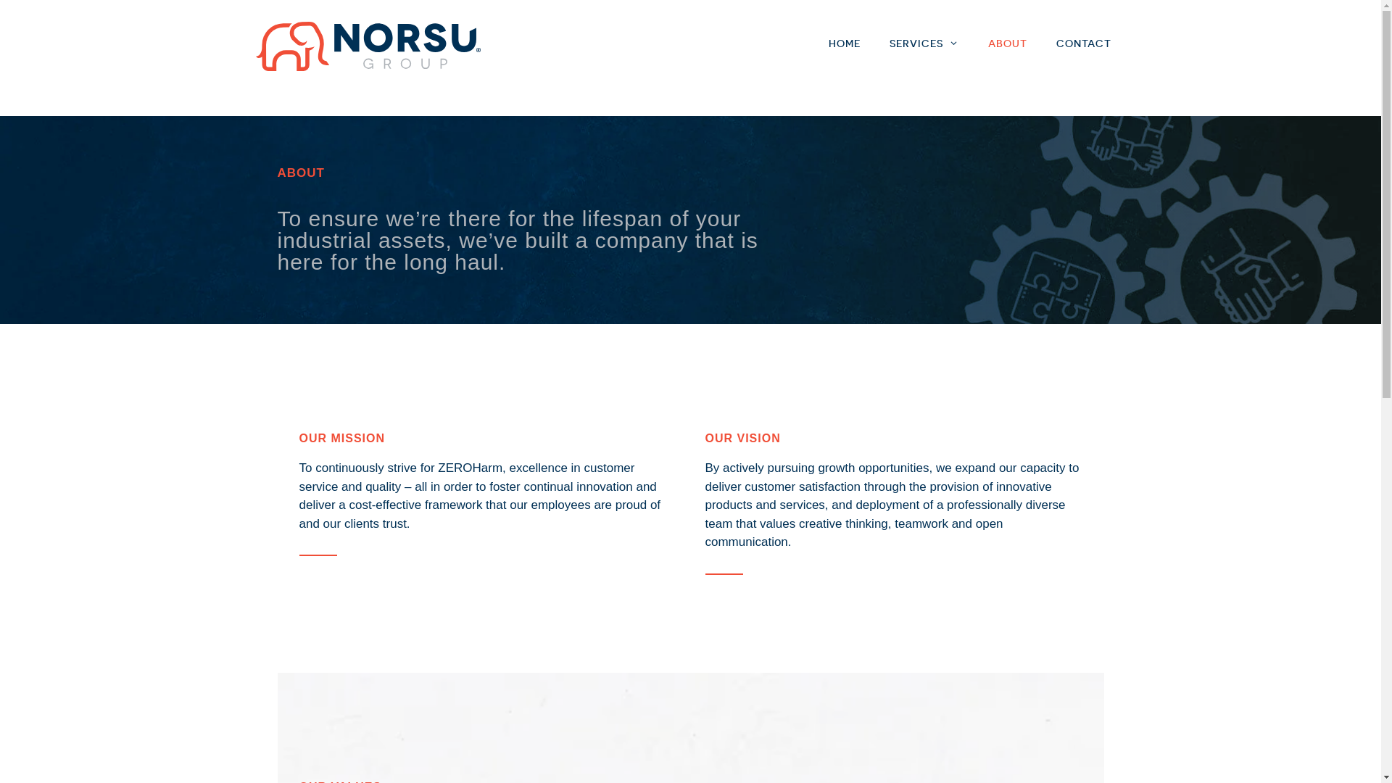 The height and width of the screenshot is (783, 1392). I want to click on SERVICES, so click(924, 43).